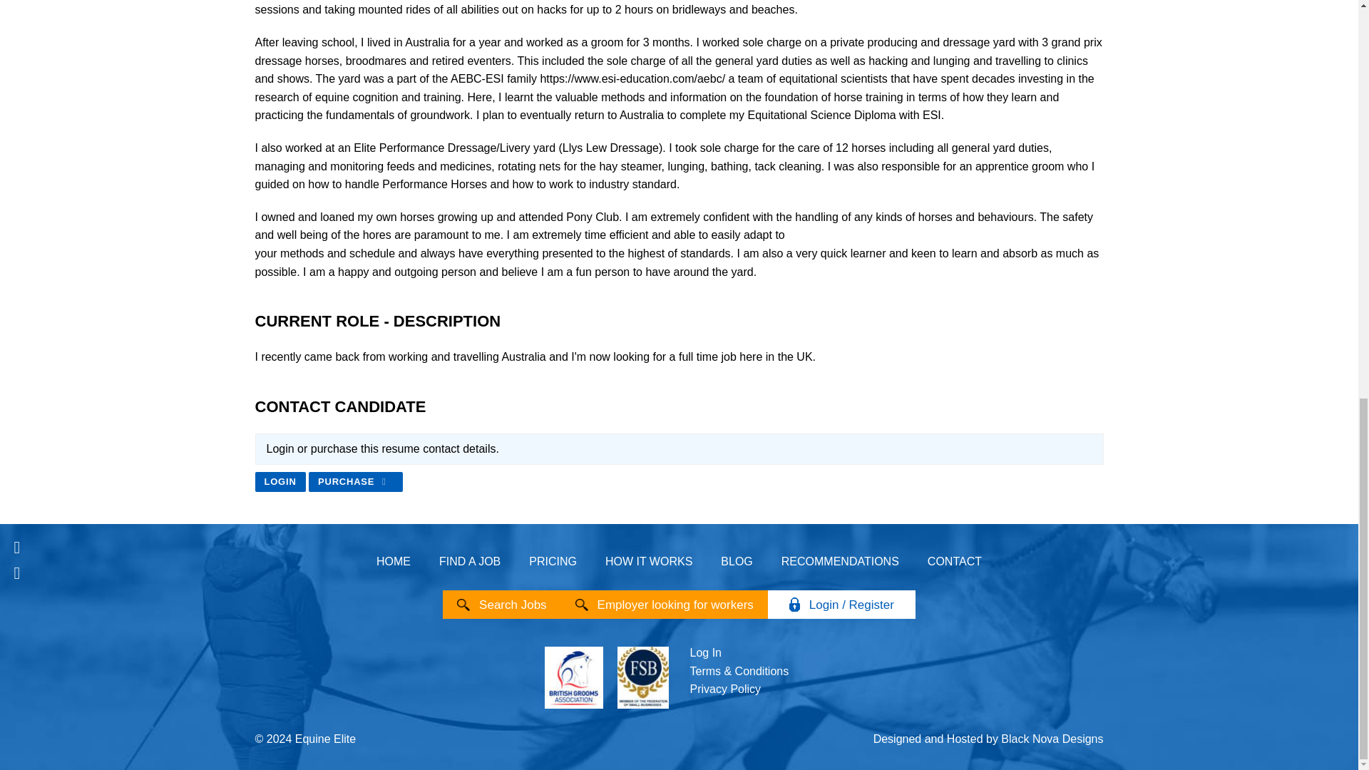 The height and width of the screenshot is (770, 1369). Describe the element at coordinates (280, 482) in the screenshot. I see `LOGIN` at that location.